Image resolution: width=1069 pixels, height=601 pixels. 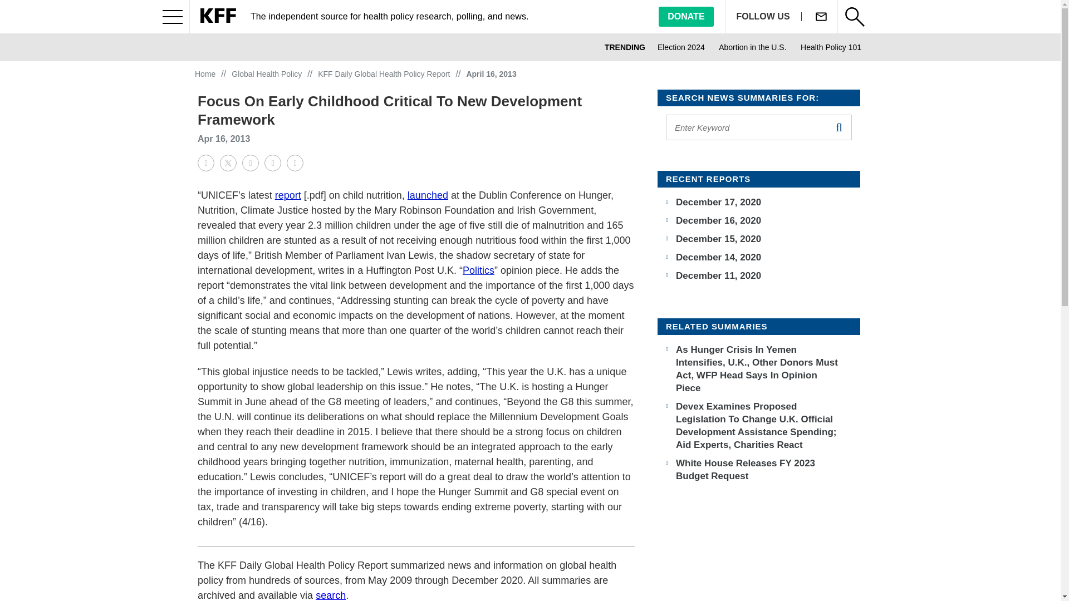 What do you see at coordinates (838, 127) in the screenshot?
I see `search` at bounding box center [838, 127].